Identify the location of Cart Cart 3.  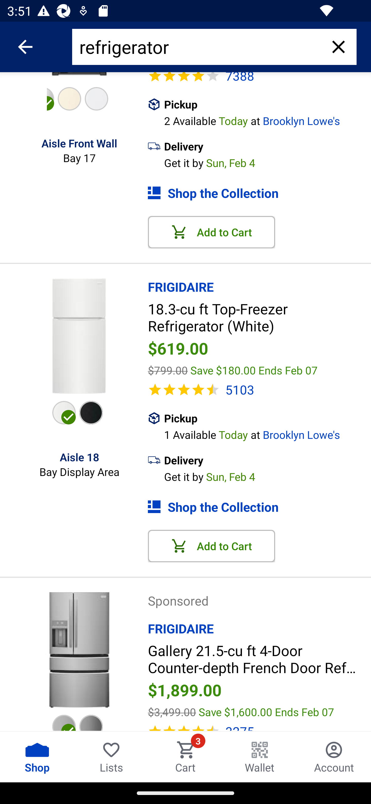
(185, 757).